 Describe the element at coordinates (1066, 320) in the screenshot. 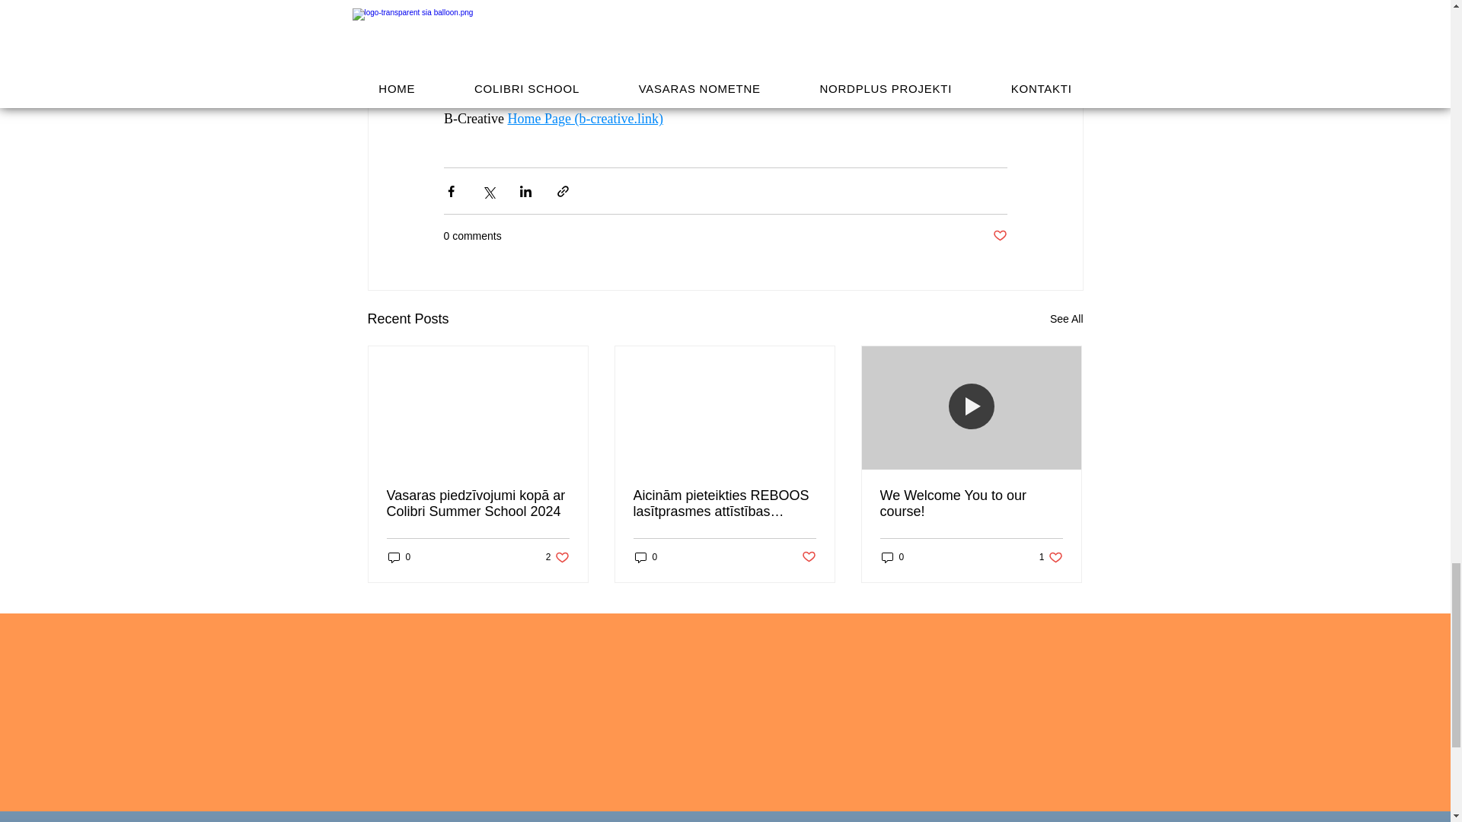

I see `Post not marked as liked` at that location.